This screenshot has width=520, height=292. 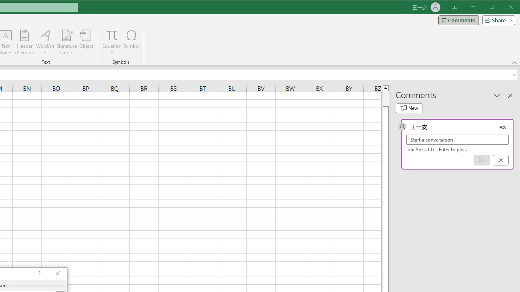 I want to click on Symbol..., so click(x=132, y=42).